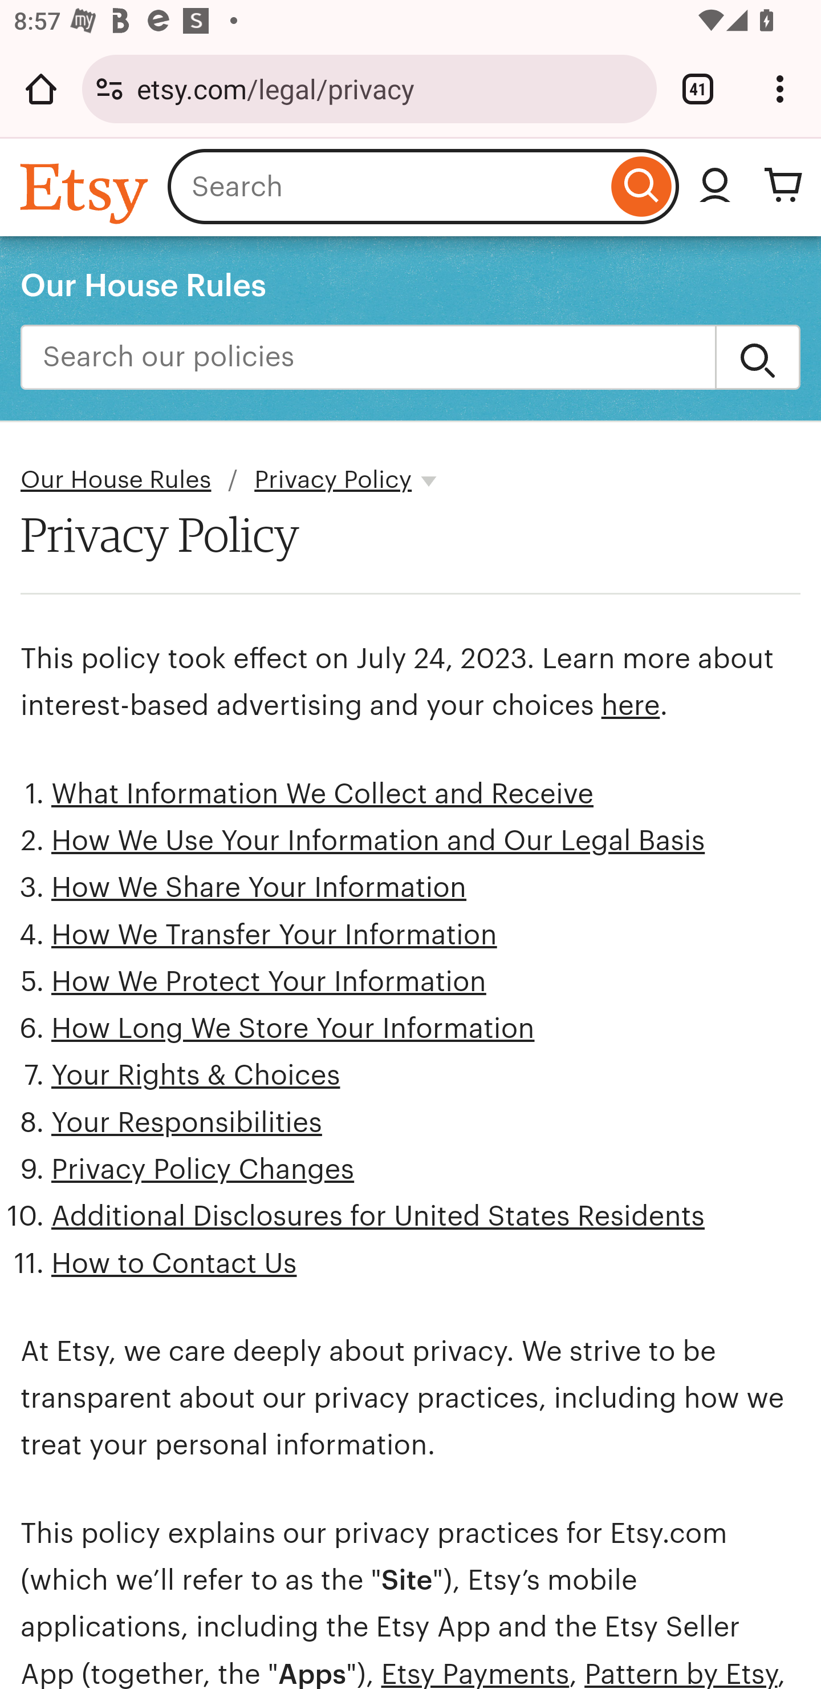 The width and height of the screenshot is (821, 1689). What do you see at coordinates (116, 480) in the screenshot?
I see `Our House Rules` at bounding box center [116, 480].